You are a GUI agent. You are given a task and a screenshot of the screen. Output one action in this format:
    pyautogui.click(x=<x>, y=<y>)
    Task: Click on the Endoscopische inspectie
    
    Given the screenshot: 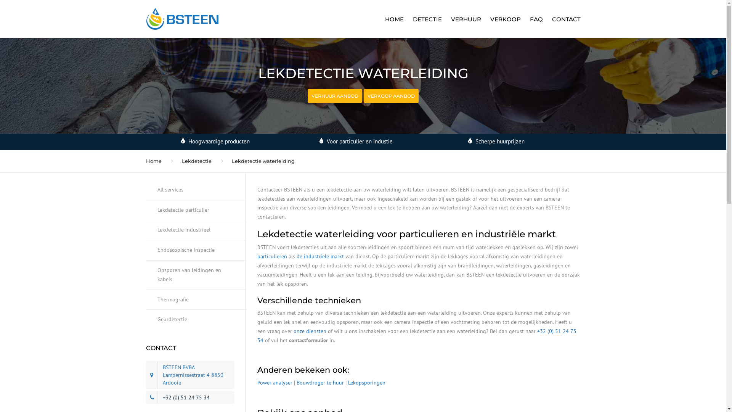 What is the action you would take?
    pyautogui.click(x=196, y=250)
    